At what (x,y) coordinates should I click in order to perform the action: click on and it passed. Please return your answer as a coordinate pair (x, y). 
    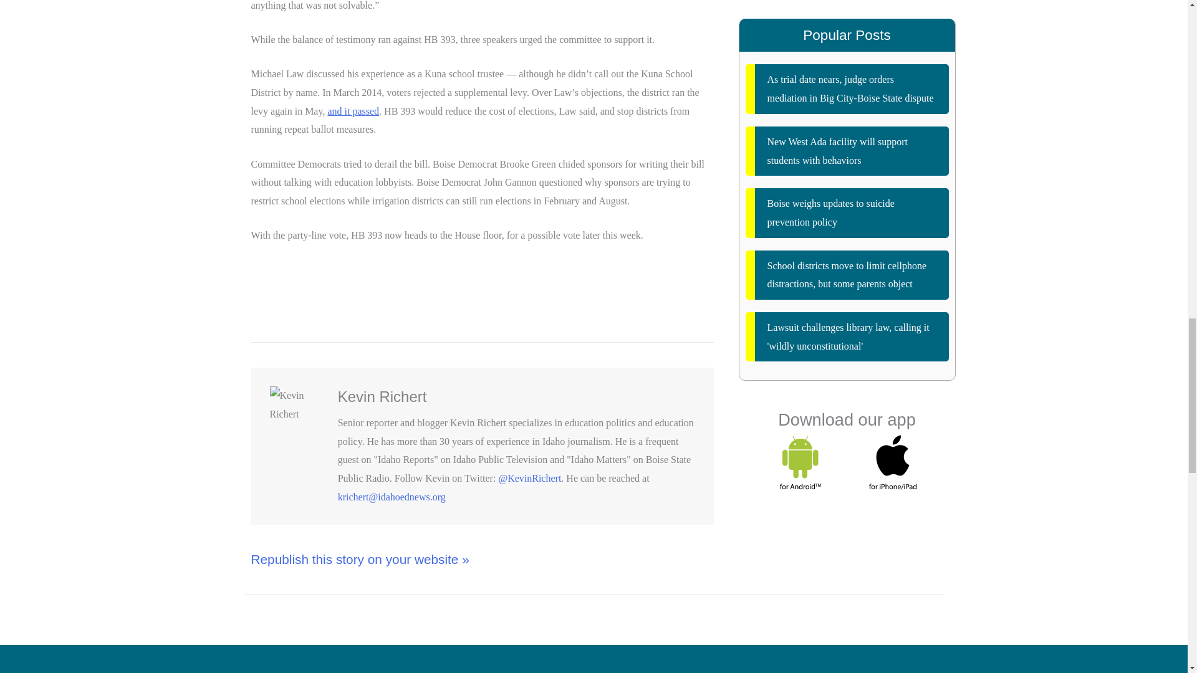
    Looking at the image, I should click on (353, 111).